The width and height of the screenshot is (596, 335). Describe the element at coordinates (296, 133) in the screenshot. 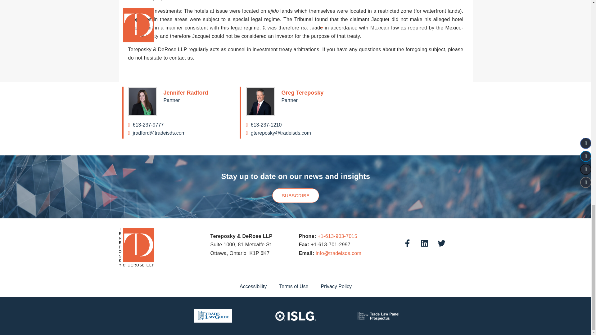

I see `Greg Tereposky` at that location.